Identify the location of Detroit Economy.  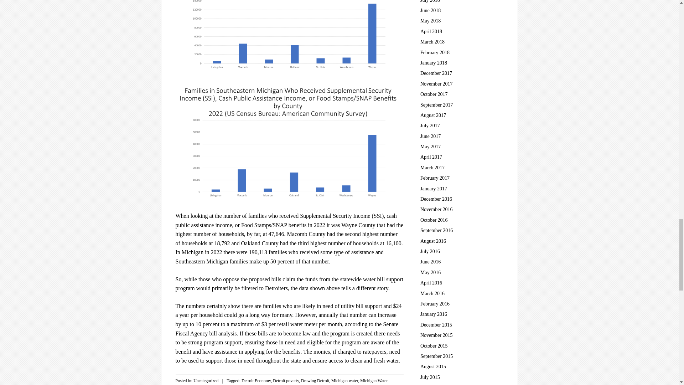
(256, 380).